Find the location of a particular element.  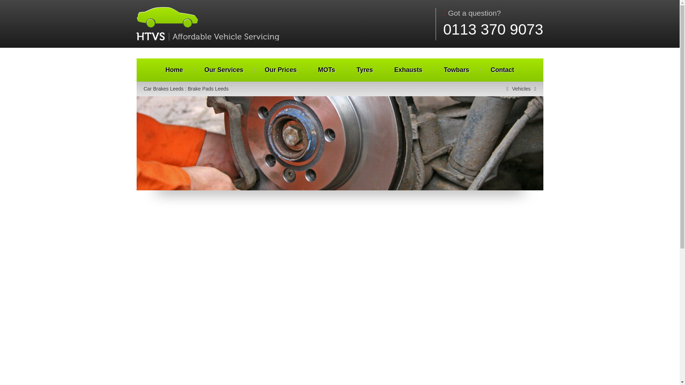

Vehicles is located at coordinates (521, 89).